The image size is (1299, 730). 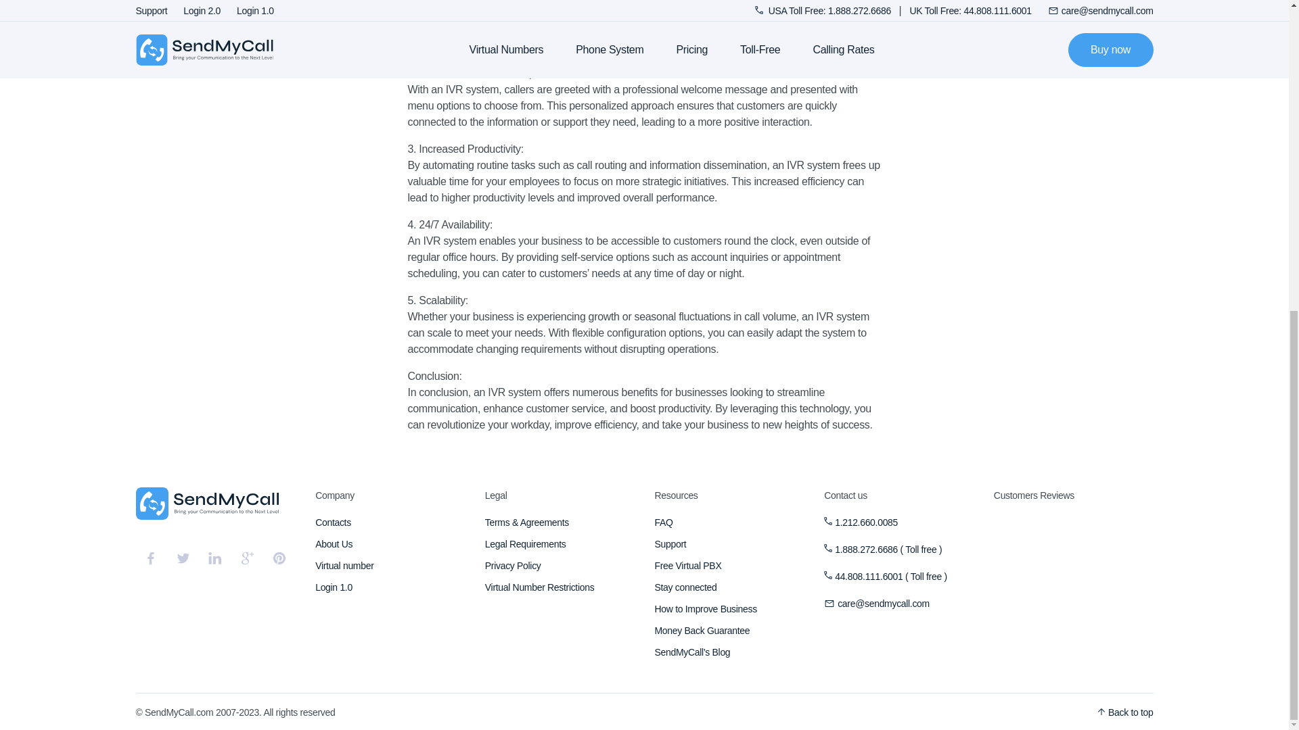 I want to click on Legal Requirements, so click(x=560, y=543).